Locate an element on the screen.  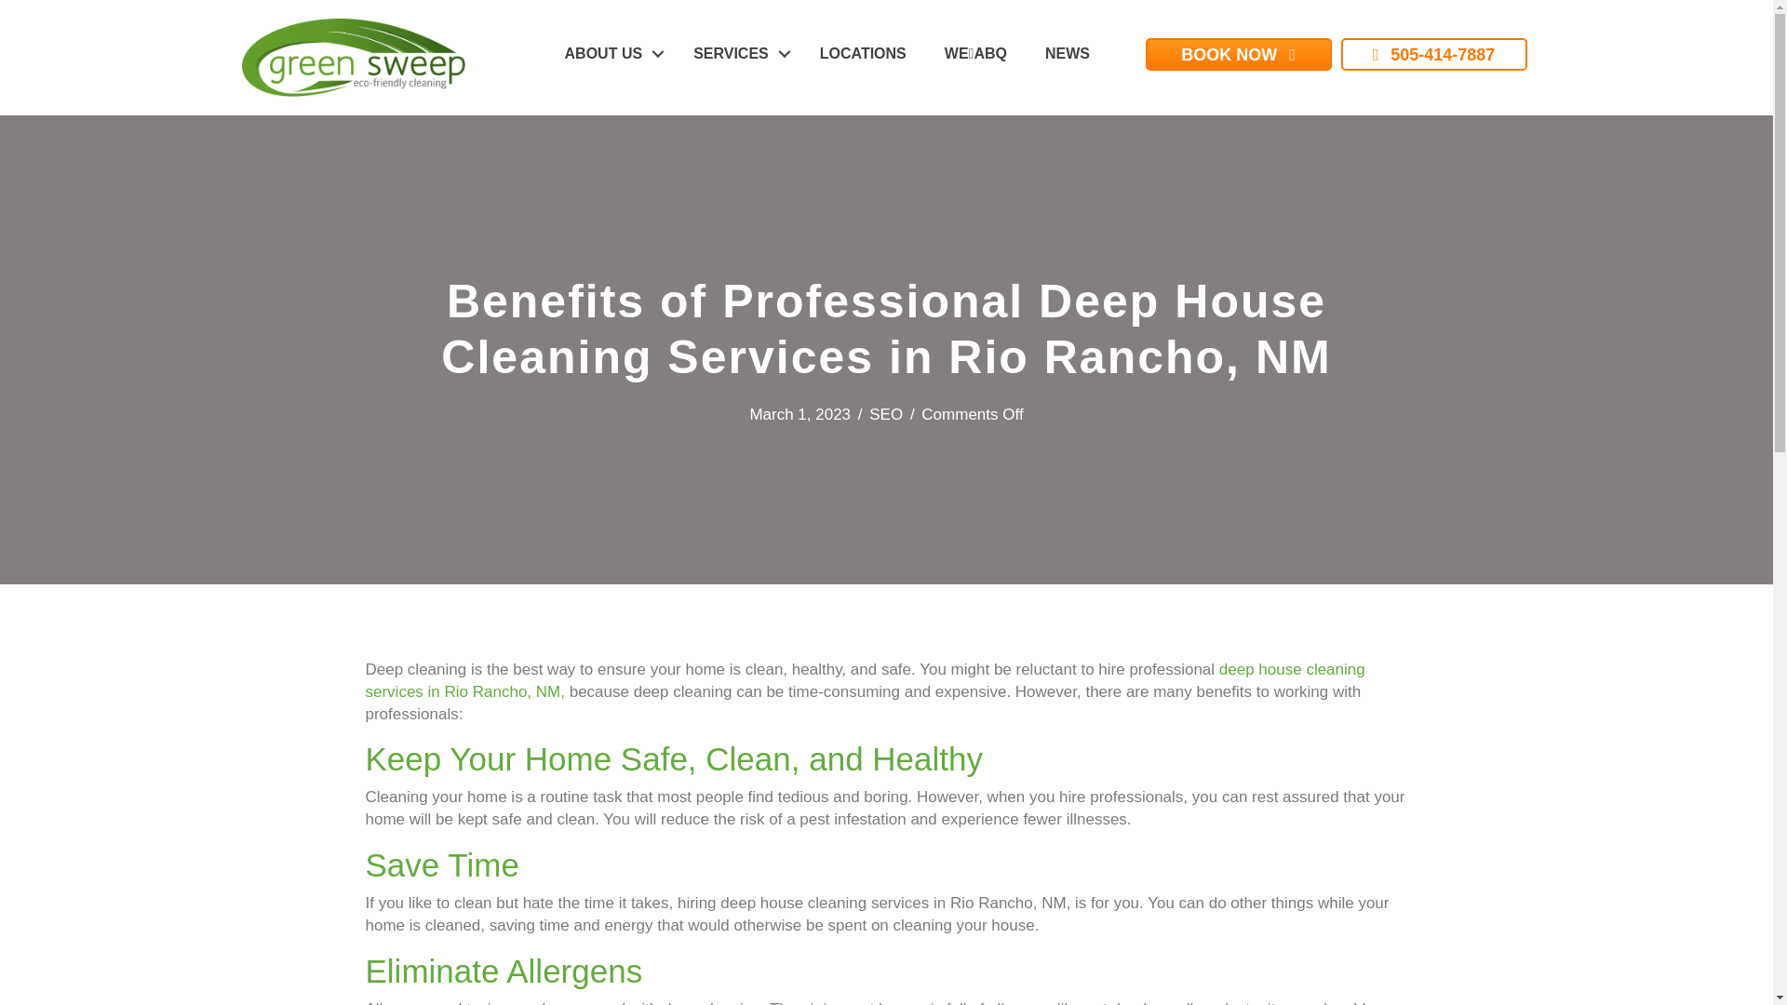
505-414-7887 is located at coordinates (1433, 54).